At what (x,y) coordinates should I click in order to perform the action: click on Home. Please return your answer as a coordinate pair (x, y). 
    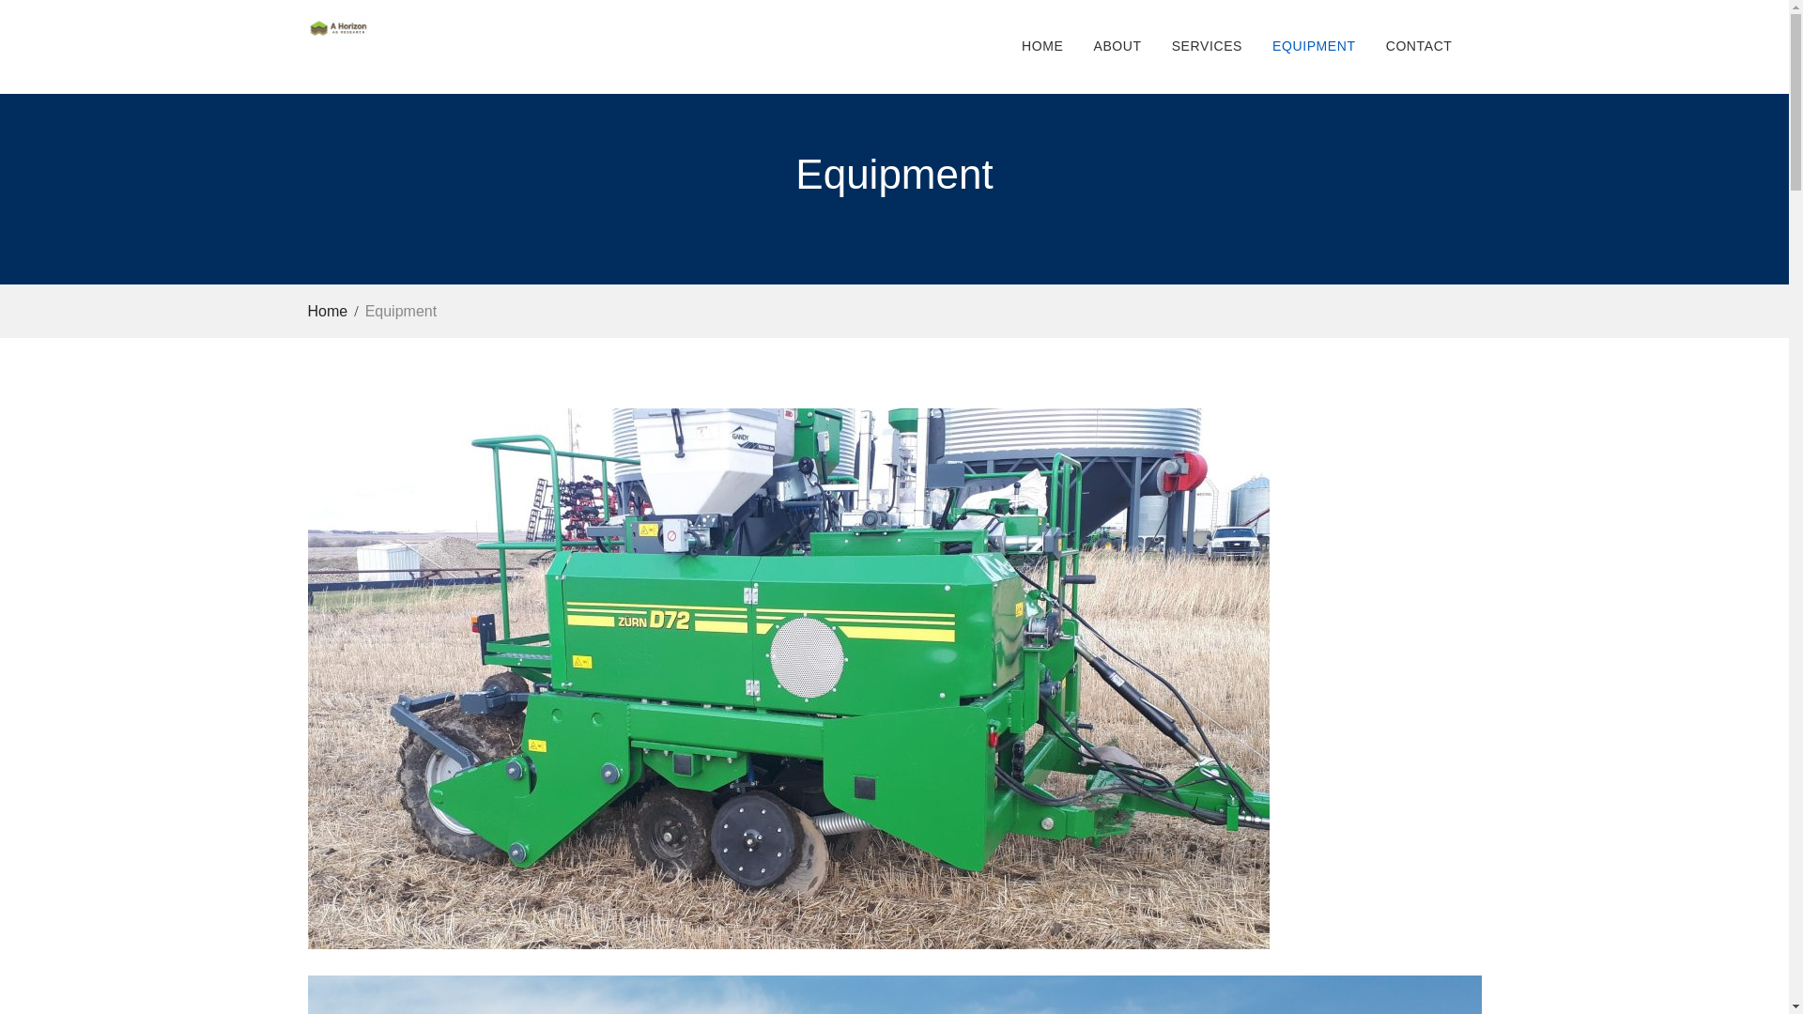
    Looking at the image, I should click on (333, 311).